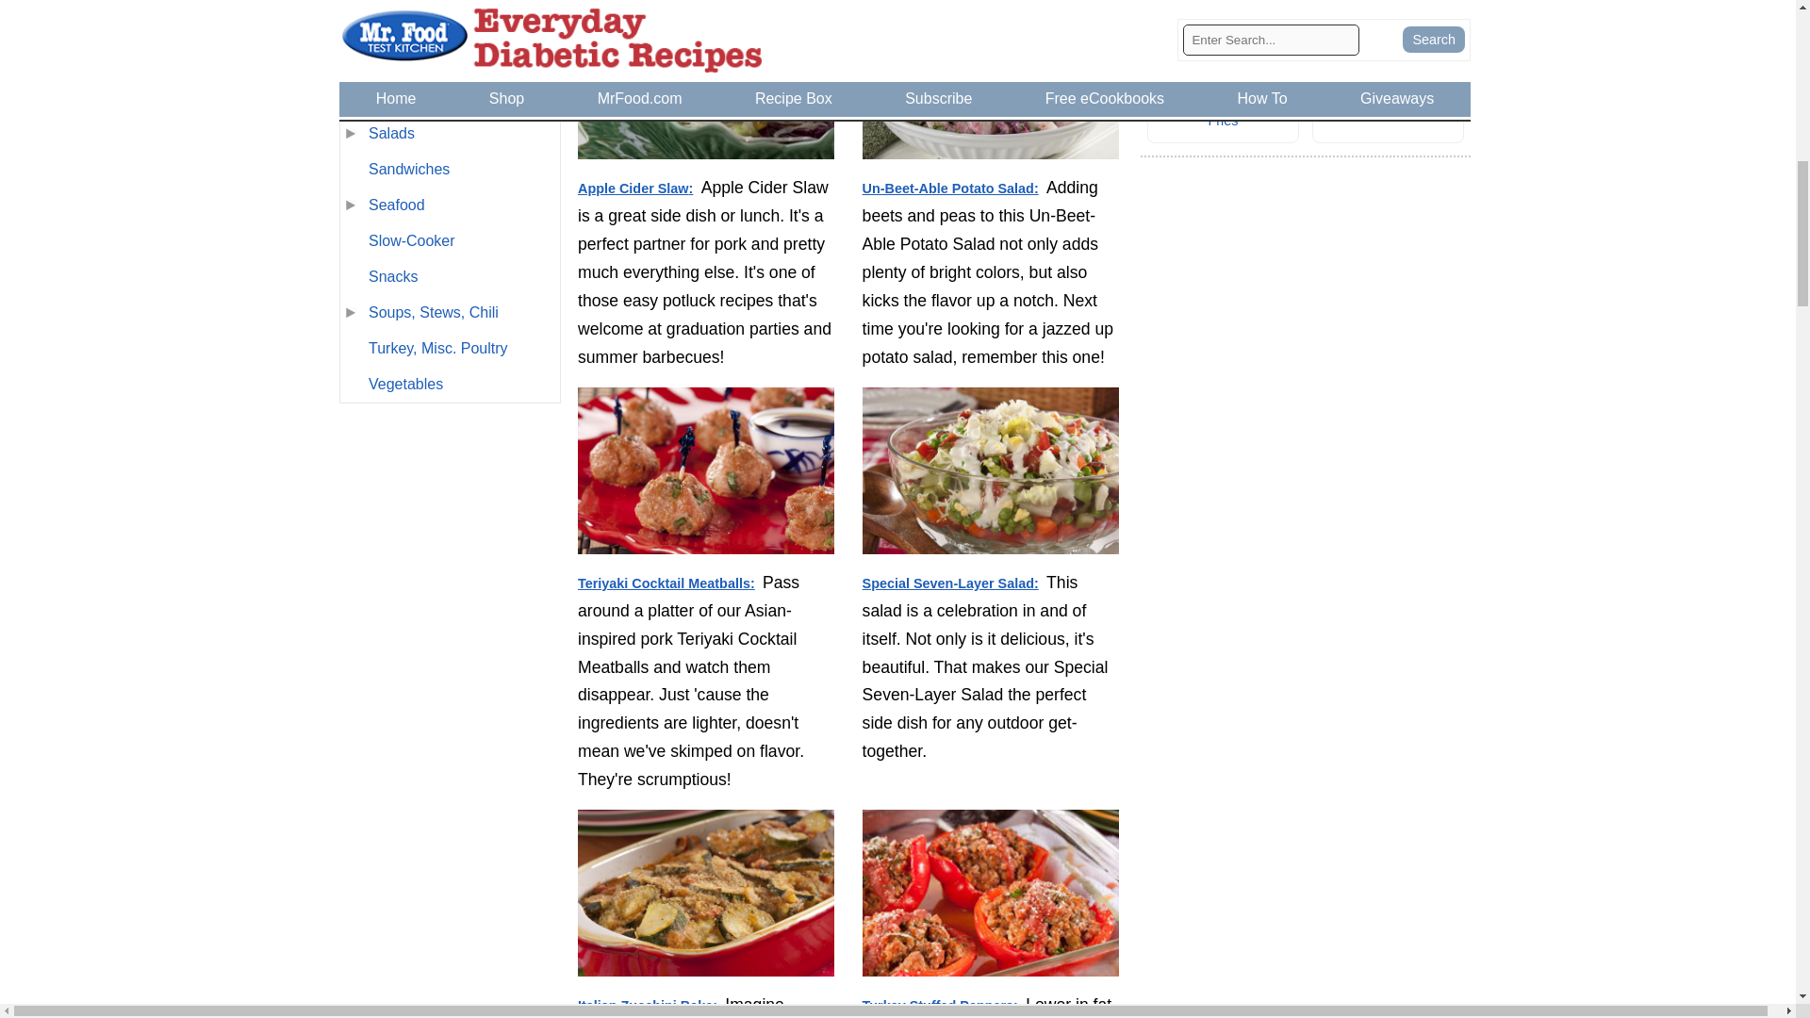 The width and height of the screenshot is (1810, 1018). What do you see at coordinates (990, 911) in the screenshot?
I see `Turkey Stuffed Peppers` at bounding box center [990, 911].